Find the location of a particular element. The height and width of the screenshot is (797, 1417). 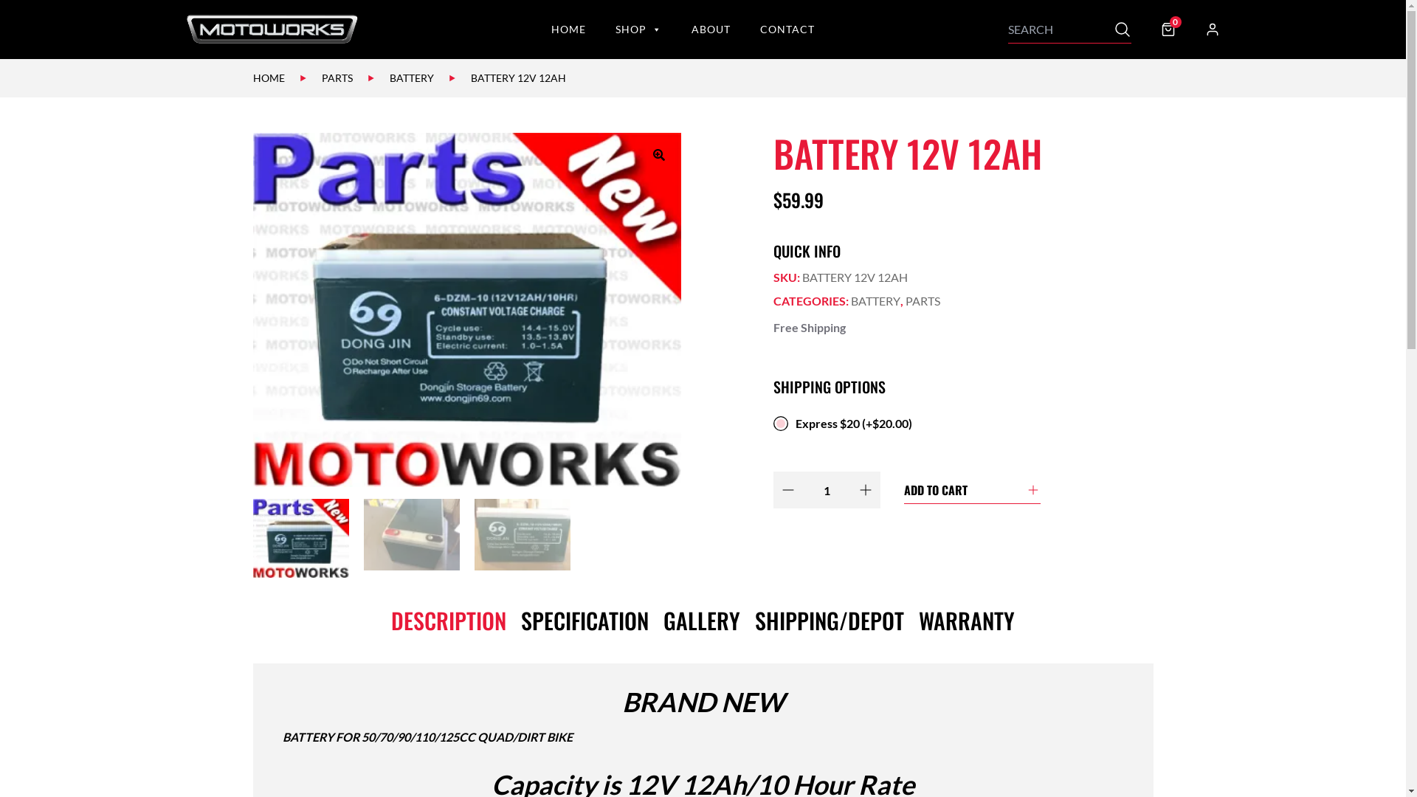

GALLERY is located at coordinates (701, 620).